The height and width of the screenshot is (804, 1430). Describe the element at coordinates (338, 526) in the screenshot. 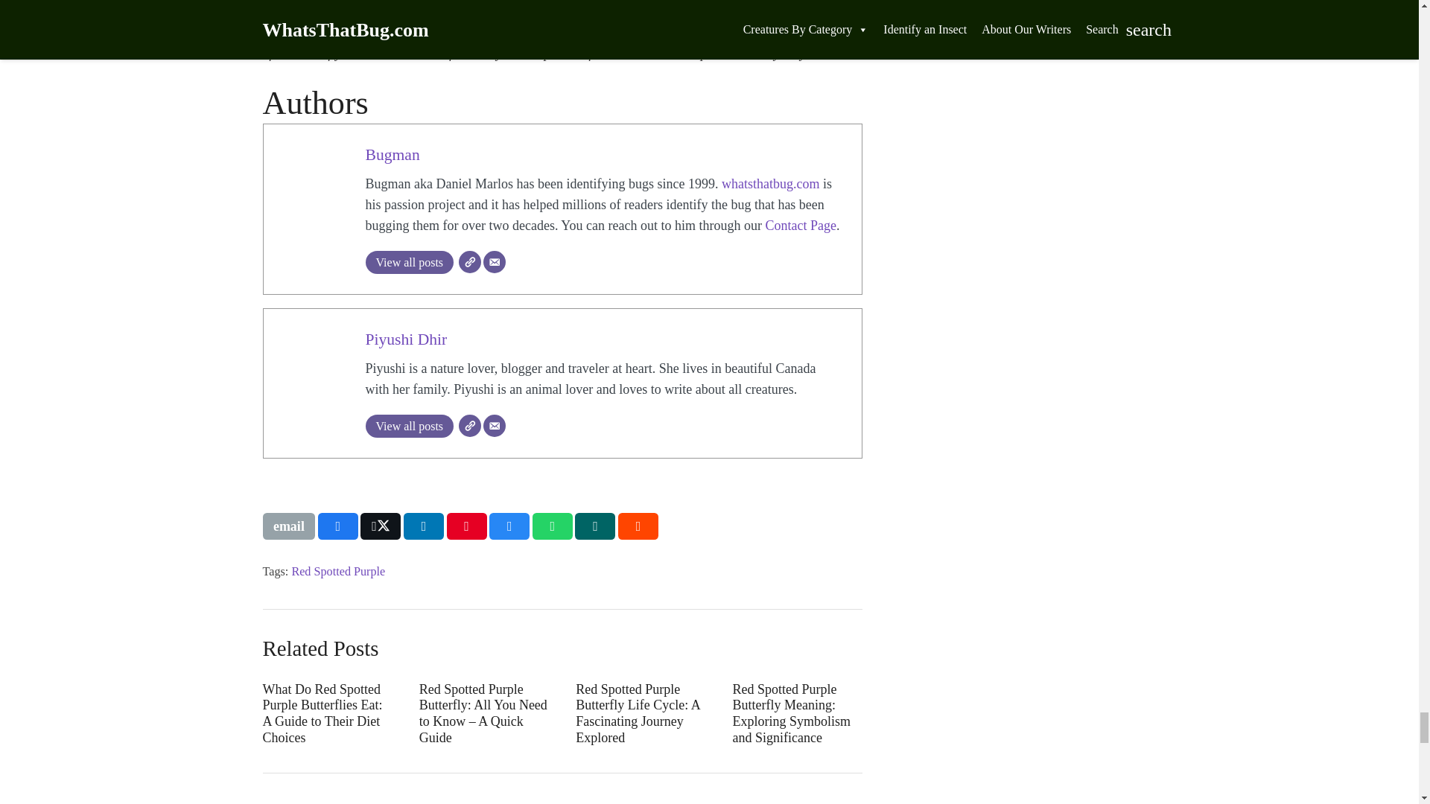

I see `Share this` at that location.